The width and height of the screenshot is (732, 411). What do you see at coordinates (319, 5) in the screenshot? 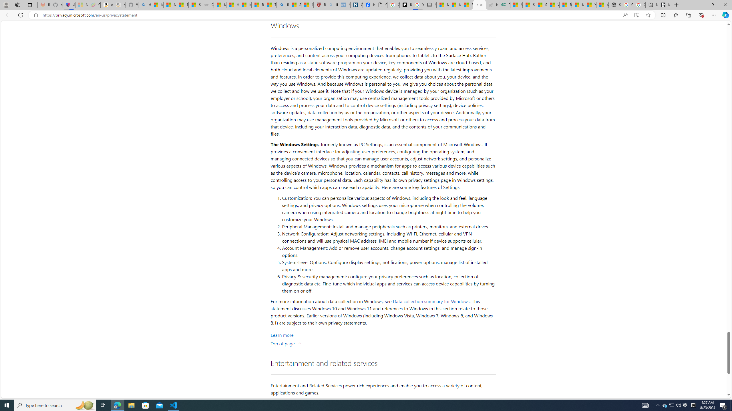
I see `Robert H. Shmerling, MD - Harvard Health` at bounding box center [319, 5].